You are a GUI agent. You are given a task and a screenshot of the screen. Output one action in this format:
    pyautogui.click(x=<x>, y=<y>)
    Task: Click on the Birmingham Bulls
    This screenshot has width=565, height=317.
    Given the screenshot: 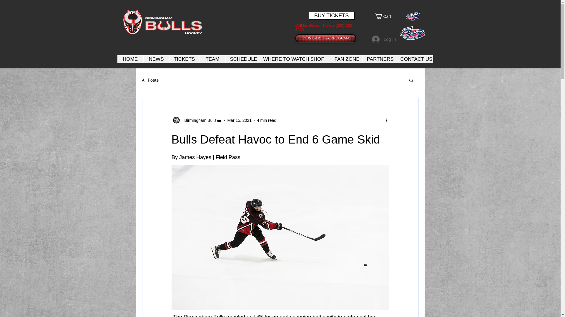 What is the action you would take?
    pyautogui.click(x=198, y=120)
    